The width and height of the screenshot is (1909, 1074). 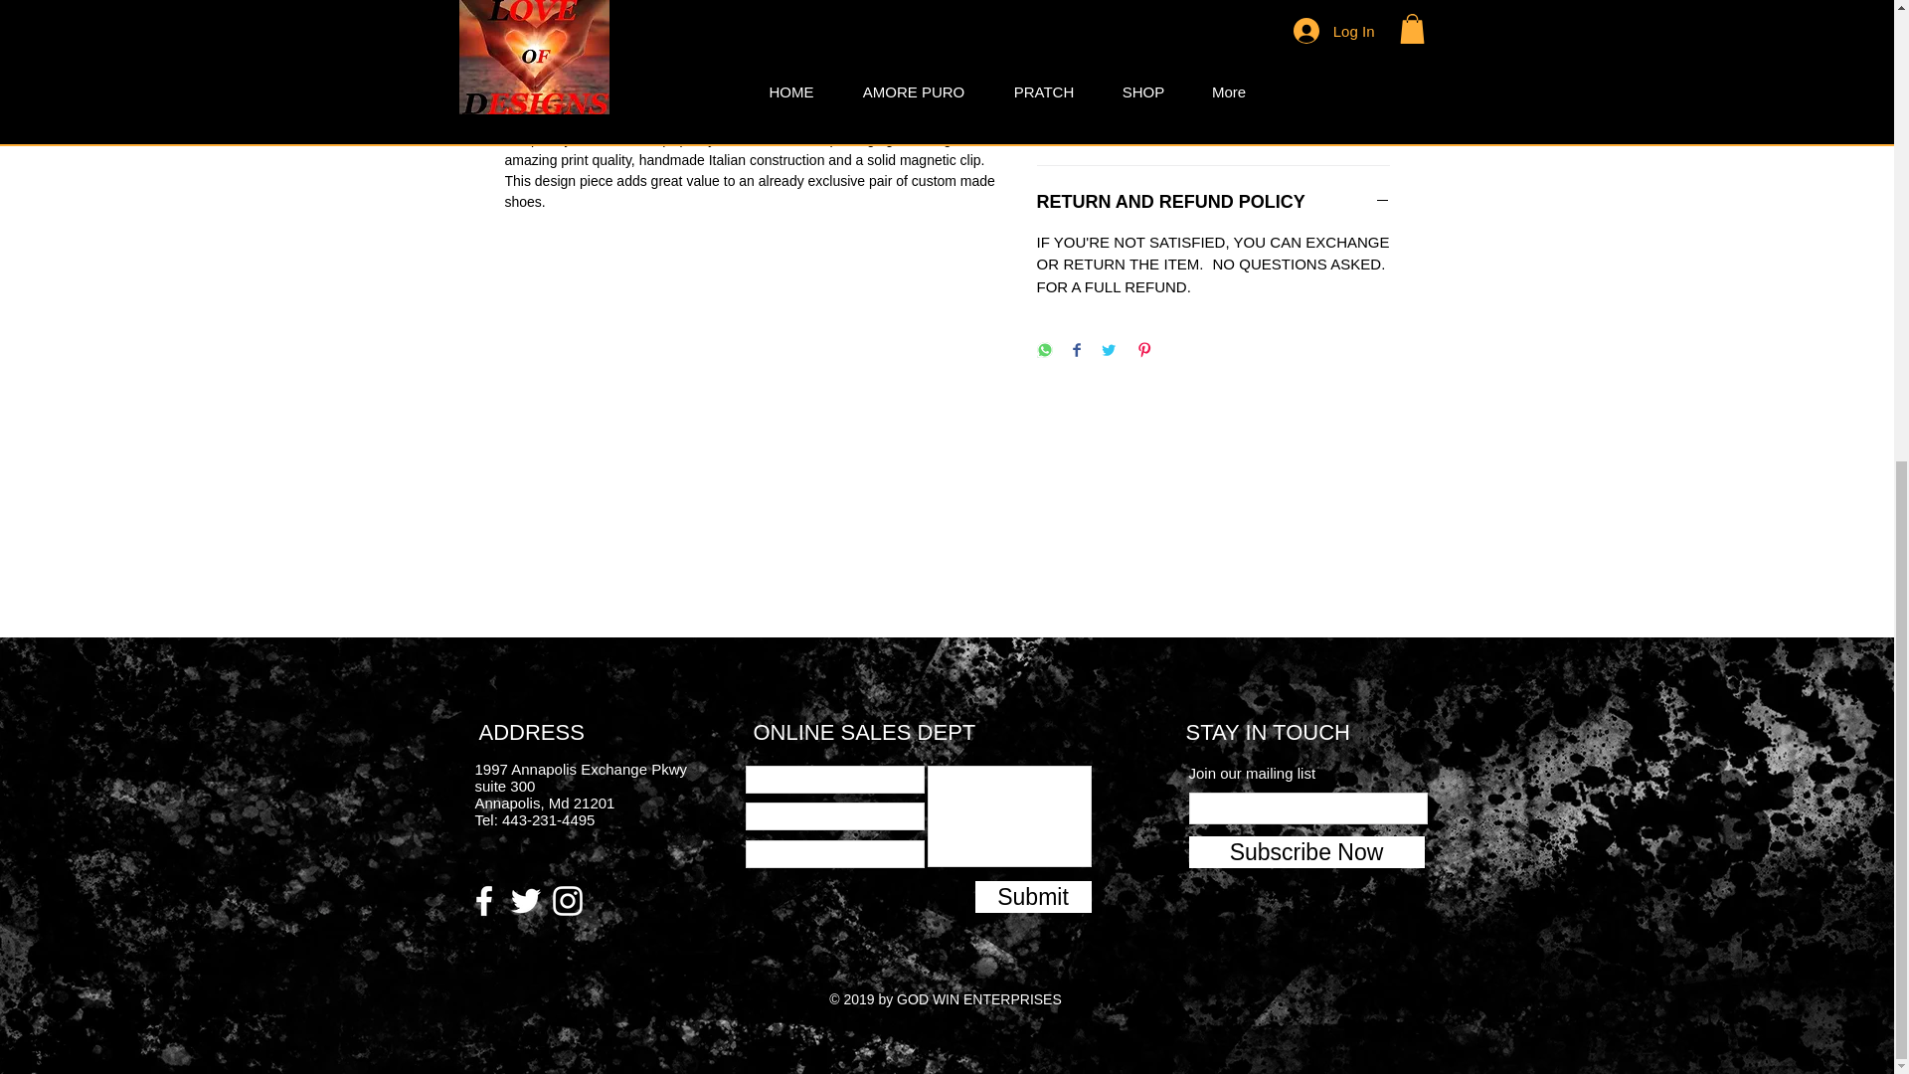 I want to click on RETURN AND REFUND POLICY, so click(x=1213, y=201).